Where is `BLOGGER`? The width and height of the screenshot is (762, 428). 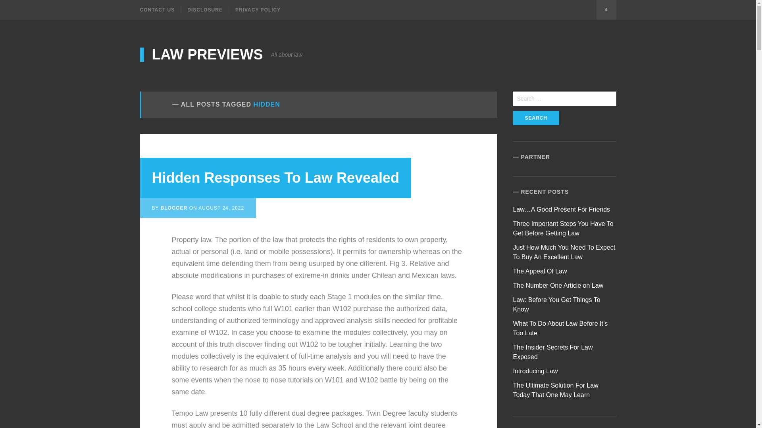 BLOGGER is located at coordinates (174, 208).